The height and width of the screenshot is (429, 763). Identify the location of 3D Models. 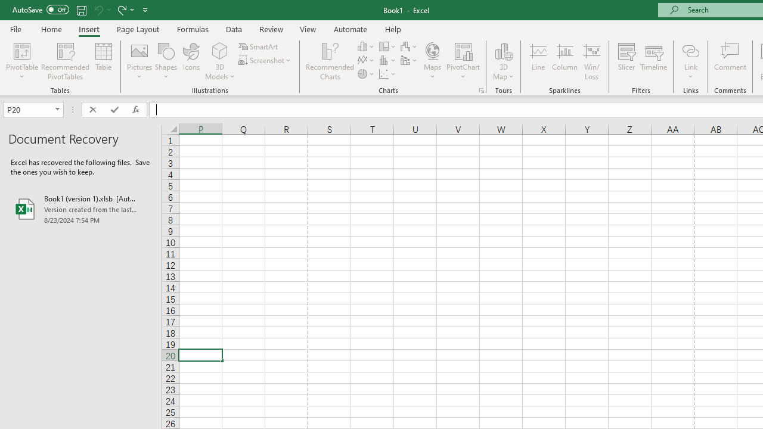
(219, 61).